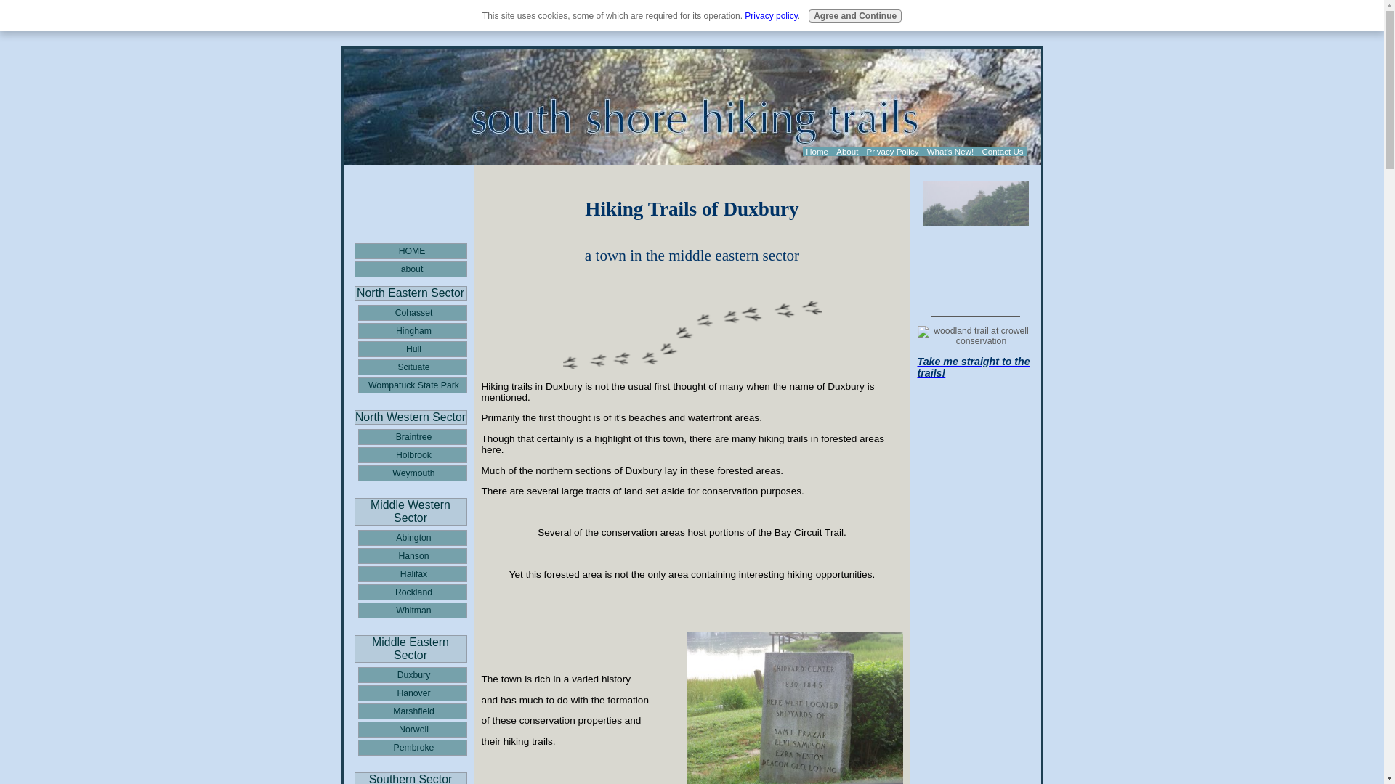  What do you see at coordinates (411, 454) in the screenshot?
I see `Holbrook` at bounding box center [411, 454].